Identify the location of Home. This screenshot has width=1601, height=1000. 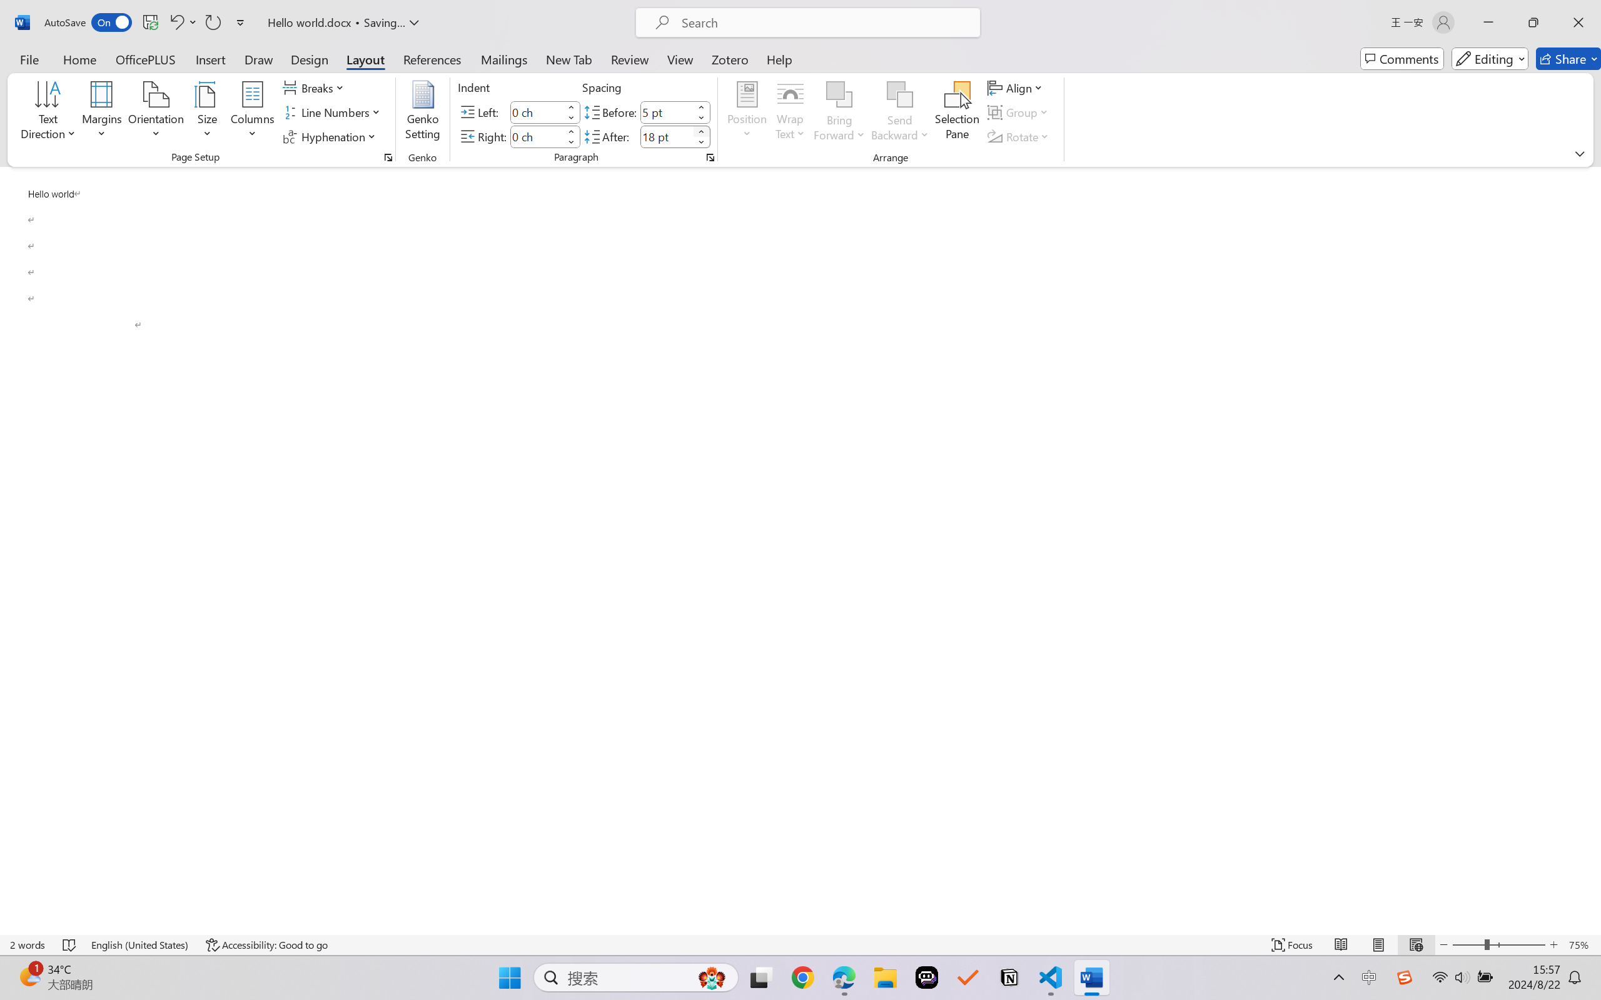
(80, 59).